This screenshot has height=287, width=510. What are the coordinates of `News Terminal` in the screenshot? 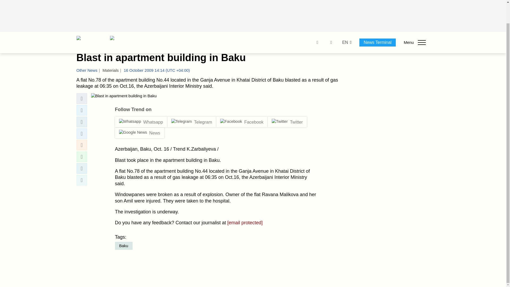 It's located at (377, 21).